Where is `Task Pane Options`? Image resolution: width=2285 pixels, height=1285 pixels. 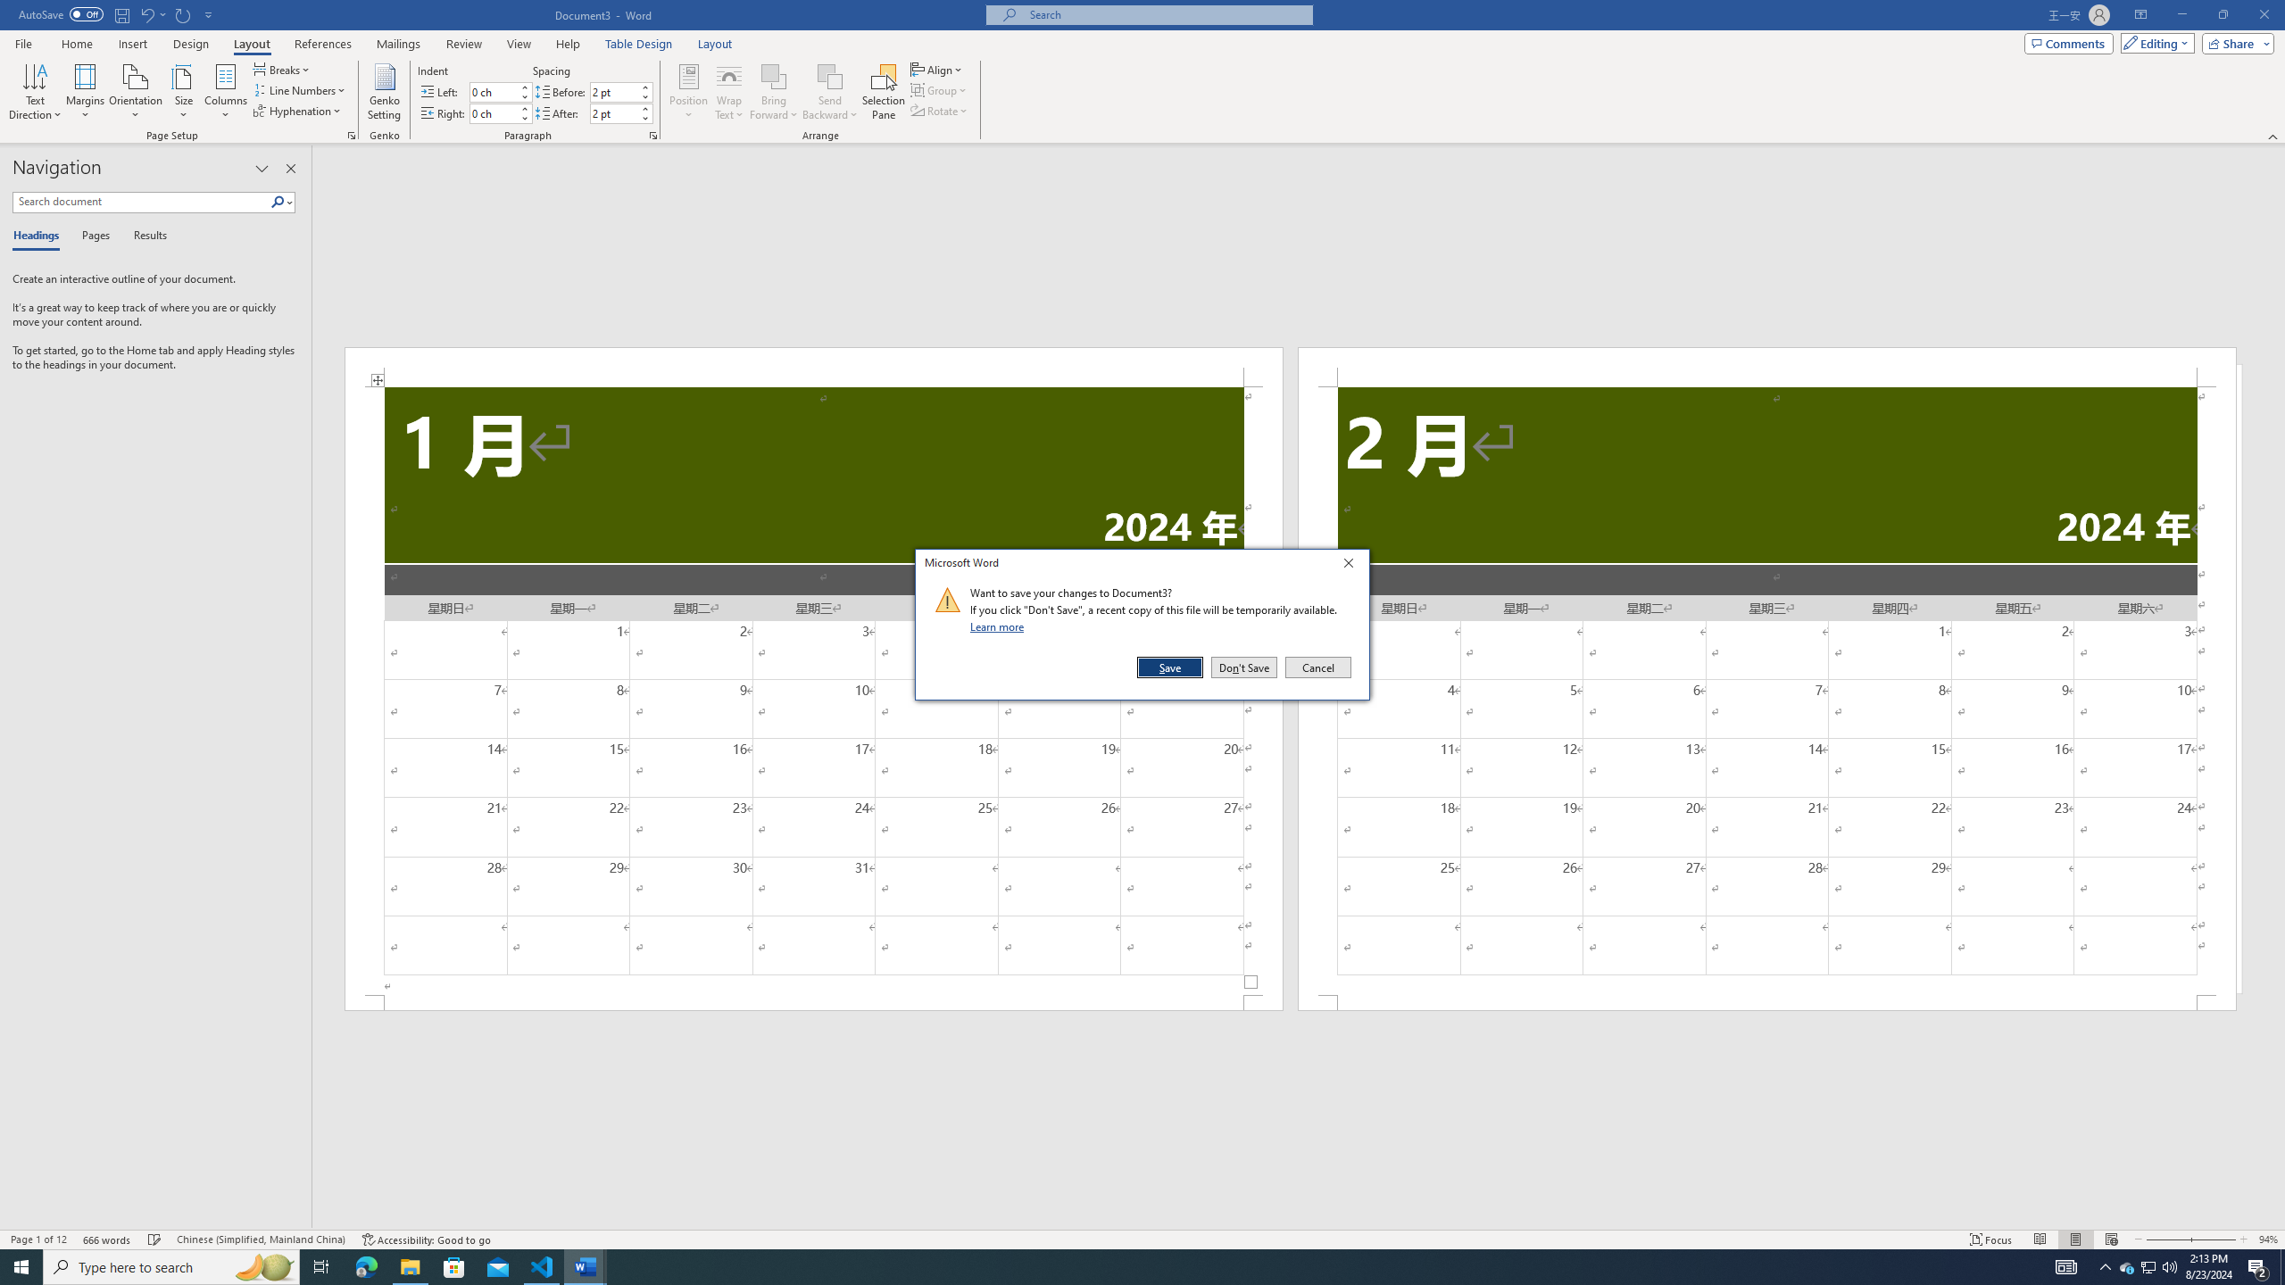 Task Pane Options is located at coordinates (262, 169).